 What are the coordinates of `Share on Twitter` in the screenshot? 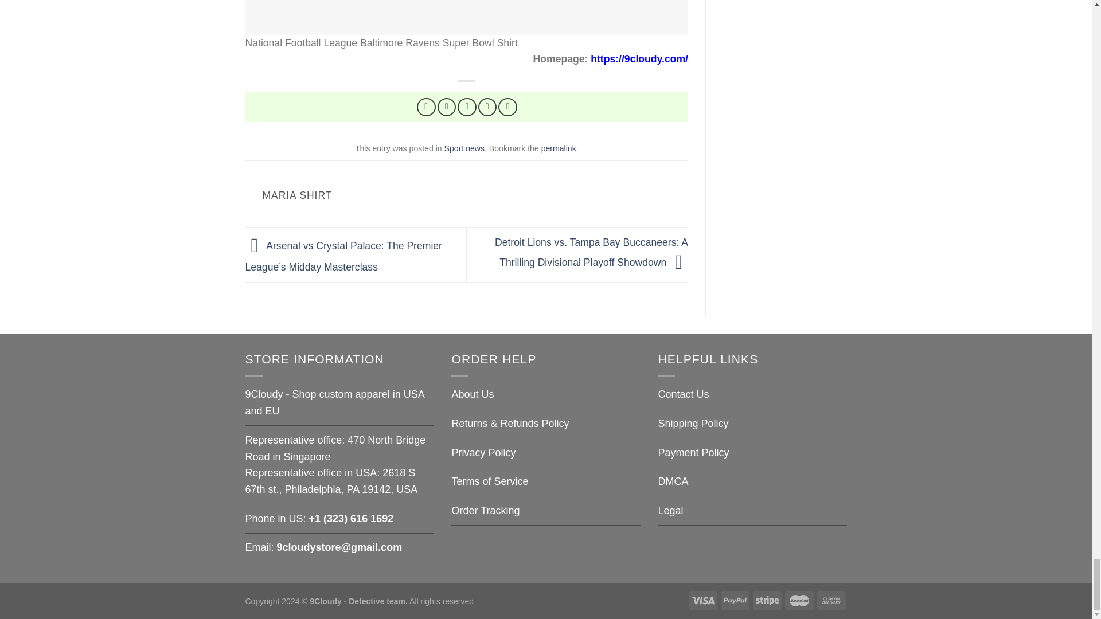 It's located at (447, 107).